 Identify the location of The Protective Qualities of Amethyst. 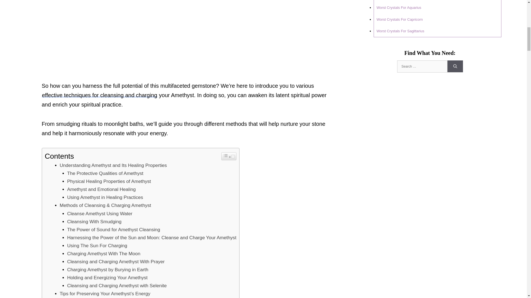
(105, 173).